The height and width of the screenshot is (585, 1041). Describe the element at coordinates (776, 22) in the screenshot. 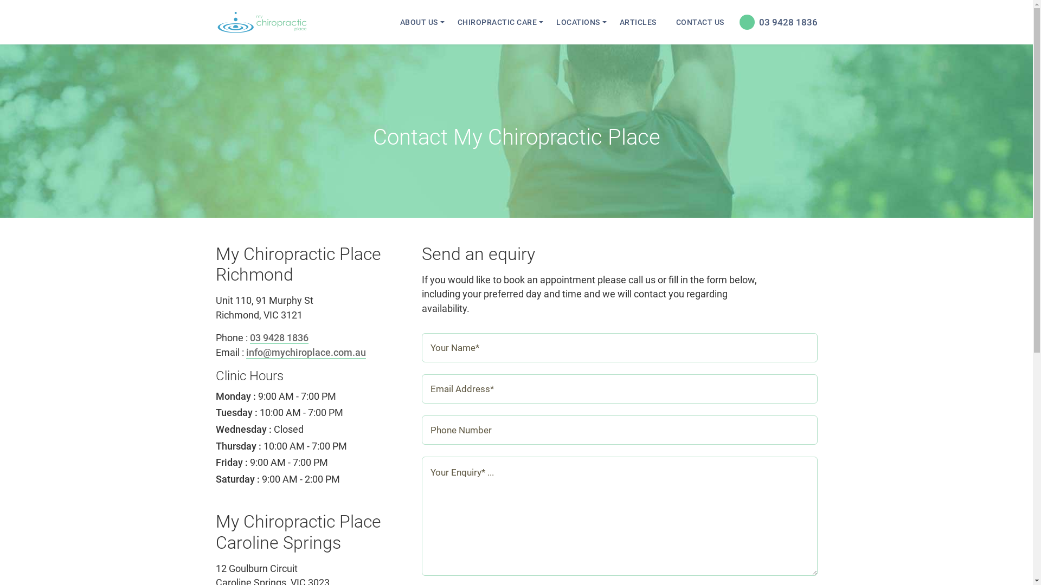

I see `03 9428 1836` at that location.